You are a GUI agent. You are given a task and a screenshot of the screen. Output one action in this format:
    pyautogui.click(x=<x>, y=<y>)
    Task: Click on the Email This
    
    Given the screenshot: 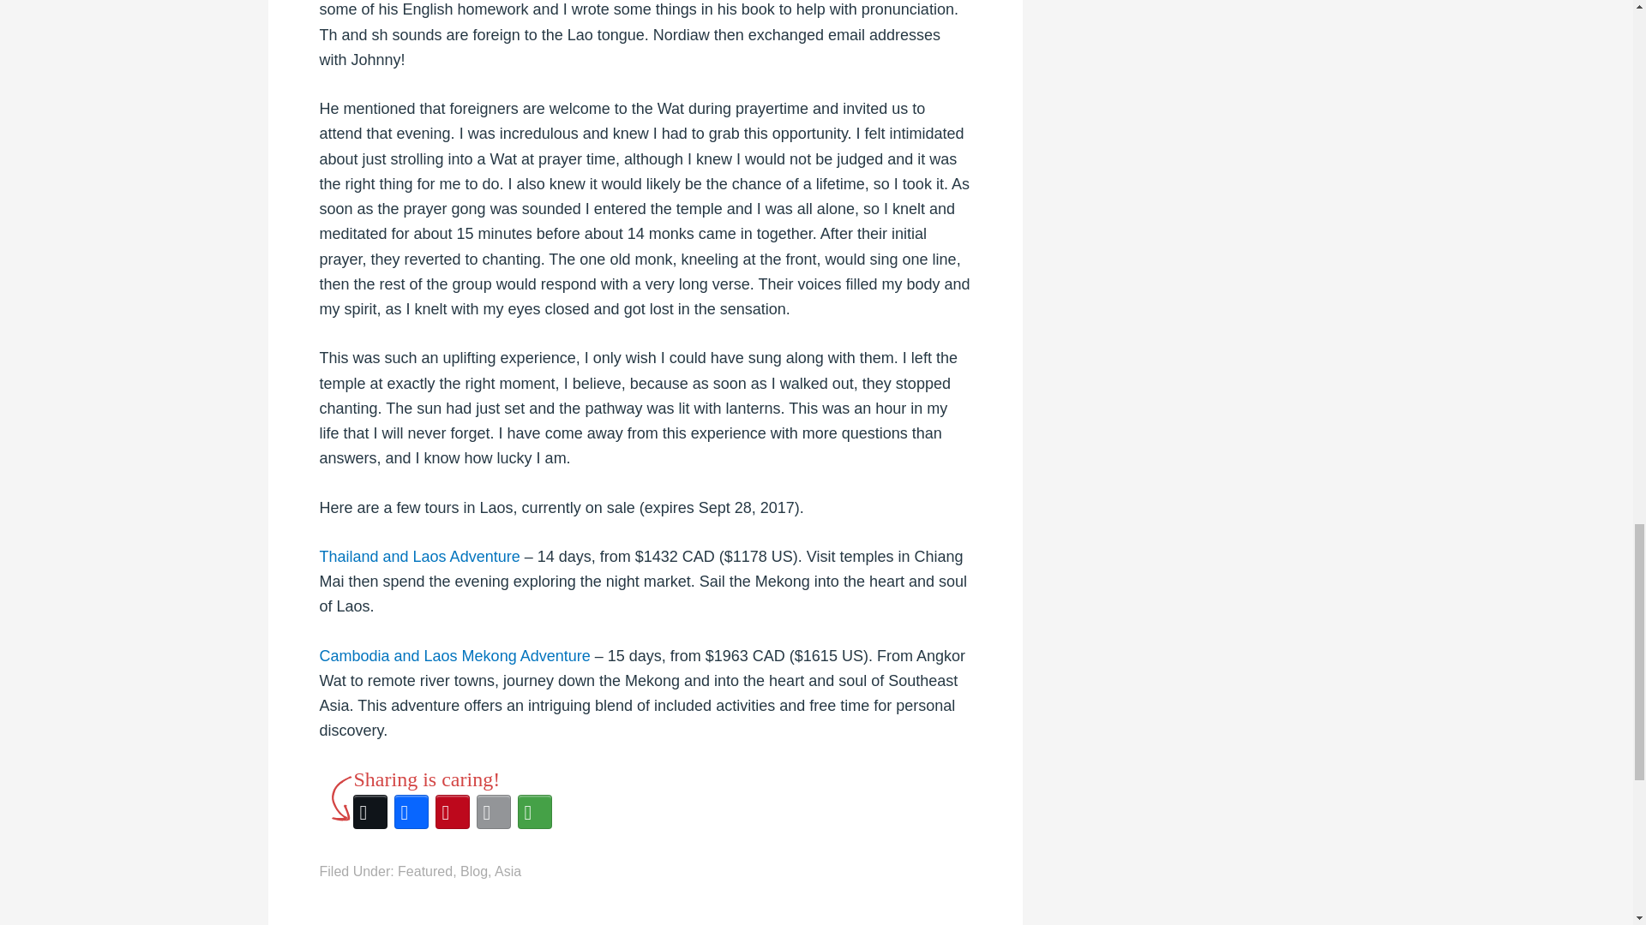 What is the action you would take?
    pyautogui.click(x=494, y=812)
    